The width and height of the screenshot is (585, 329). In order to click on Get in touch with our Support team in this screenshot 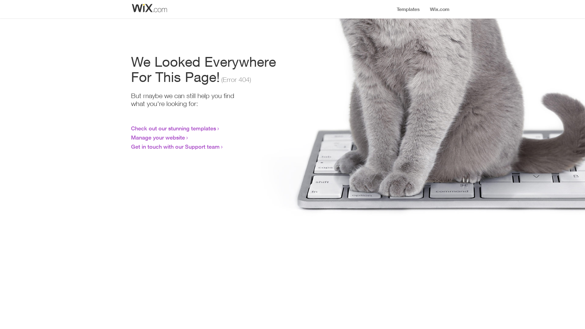, I will do `click(175, 147)`.